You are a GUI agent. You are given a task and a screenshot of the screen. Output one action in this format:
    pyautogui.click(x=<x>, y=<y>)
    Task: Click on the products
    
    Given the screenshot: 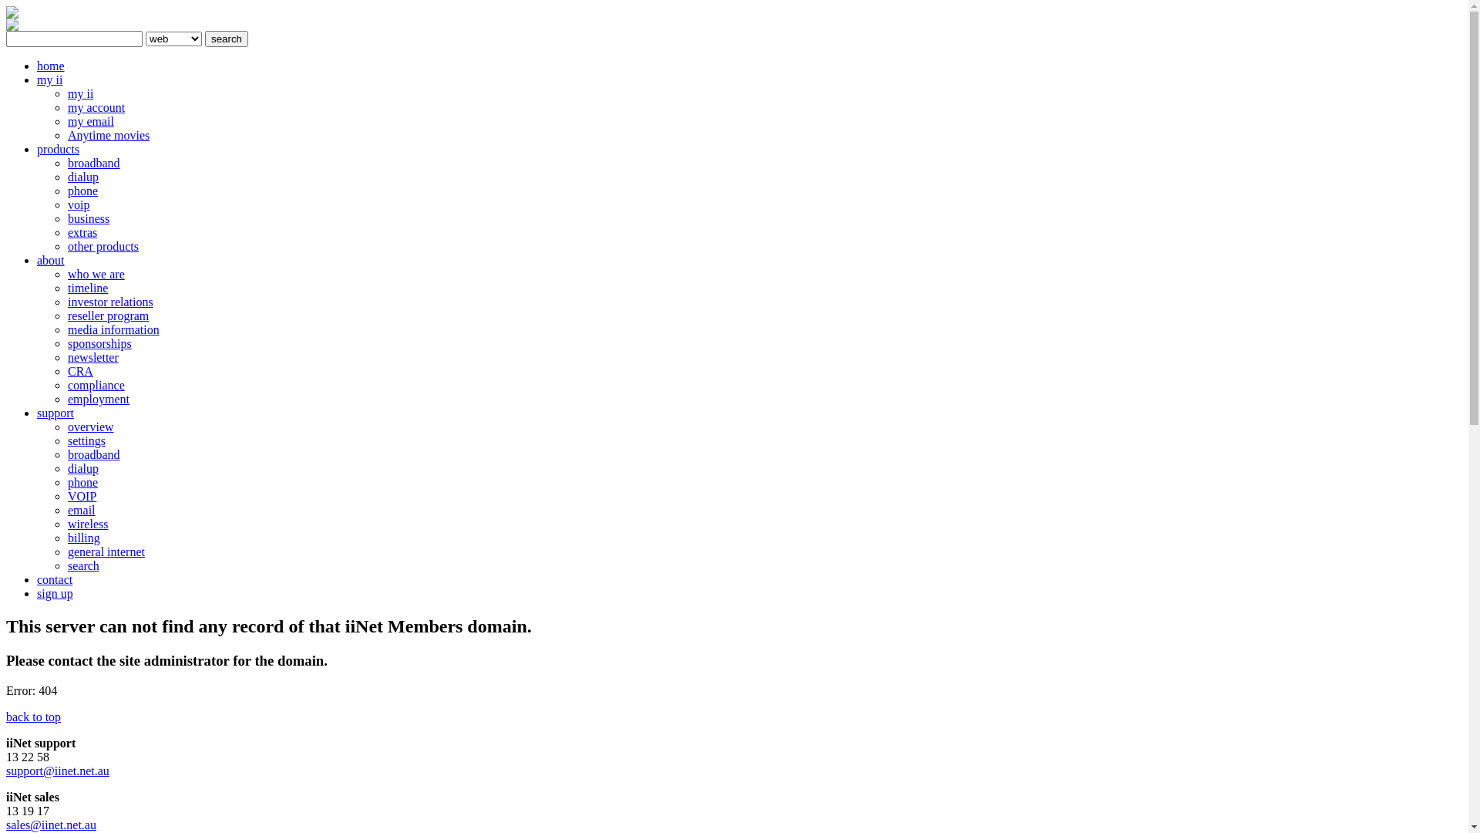 What is the action you would take?
    pyautogui.click(x=59, y=150)
    